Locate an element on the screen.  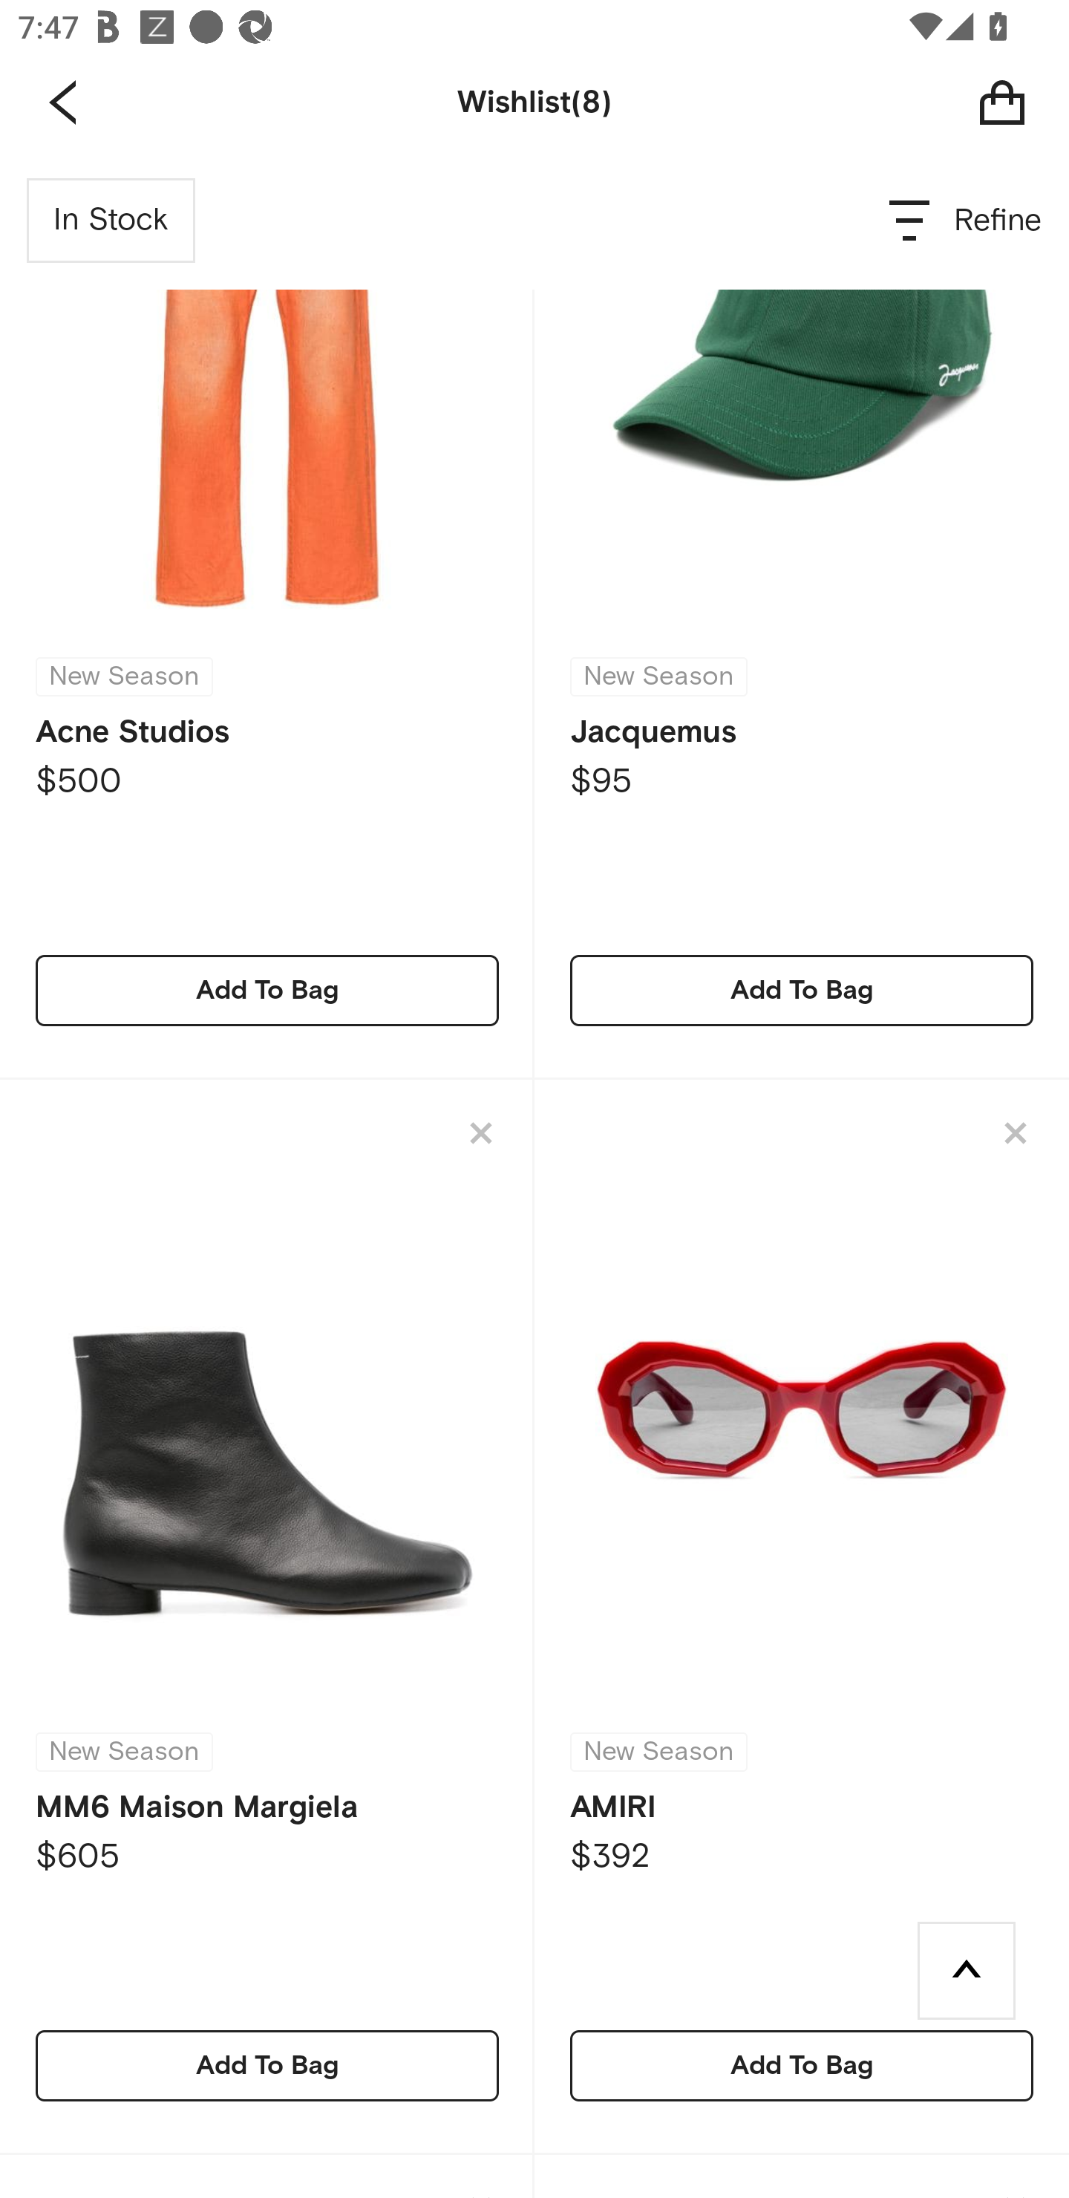
New Season MM6 Maison Margiela $605 Add To Bag is located at coordinates (267, 1616).